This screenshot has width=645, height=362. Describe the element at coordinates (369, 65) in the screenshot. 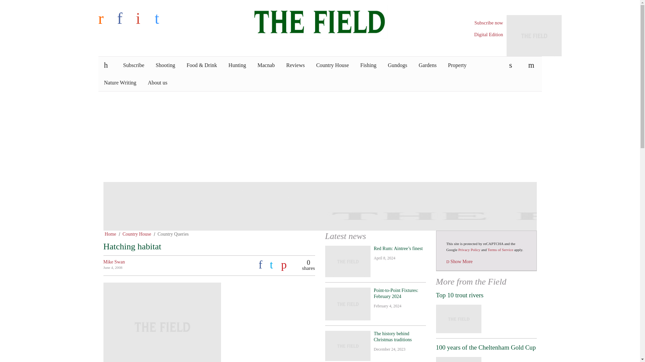

I see `Fishing` at that location.